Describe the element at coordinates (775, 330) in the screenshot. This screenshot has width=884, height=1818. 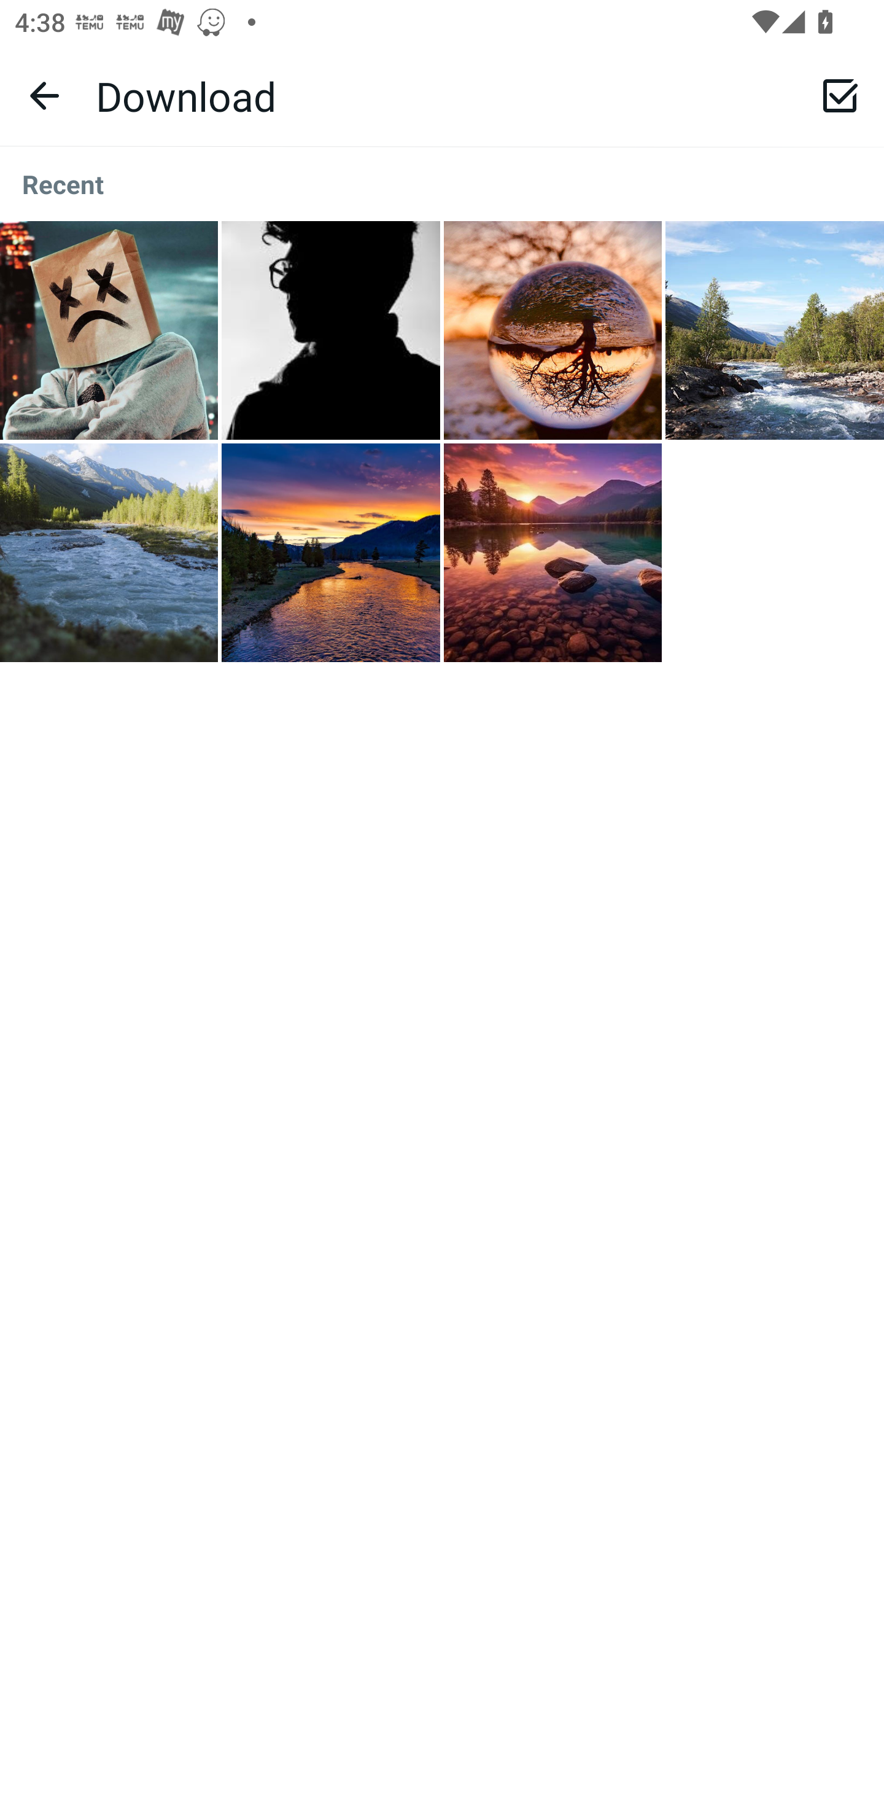
I see `Photo` at that location.